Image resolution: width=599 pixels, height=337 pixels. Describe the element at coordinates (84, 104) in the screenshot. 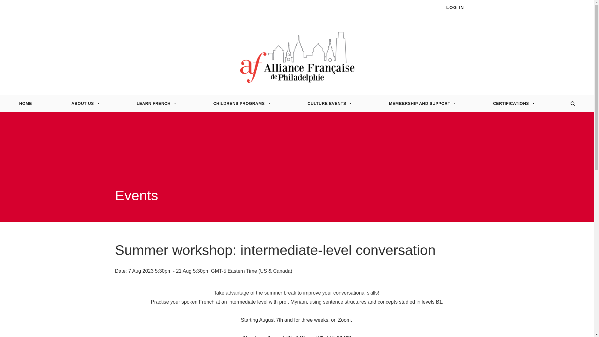

I see `ABOUT US` at that location.